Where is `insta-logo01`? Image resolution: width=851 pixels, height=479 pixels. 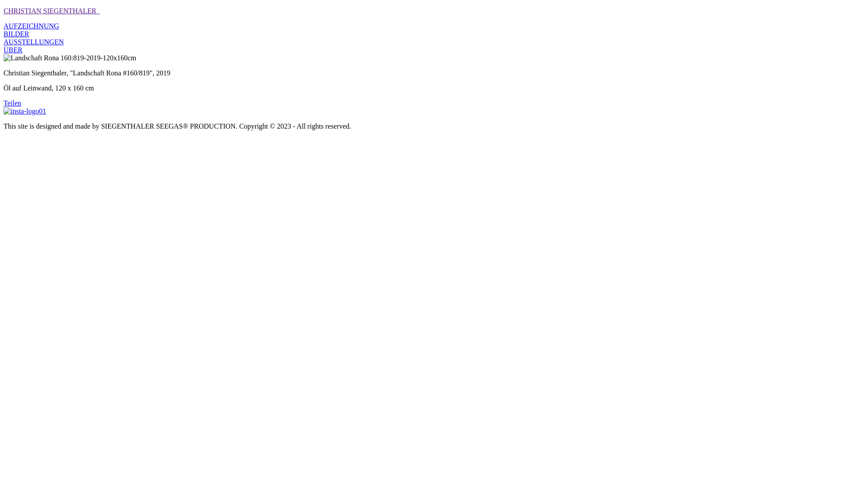 insta-logo01 is located at coordinates (25, 111).